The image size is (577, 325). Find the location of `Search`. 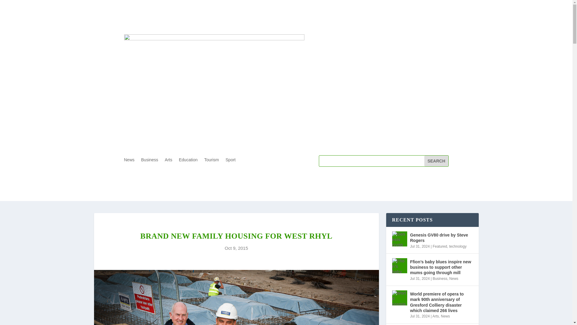

Search is located at coordinates (436, 161).